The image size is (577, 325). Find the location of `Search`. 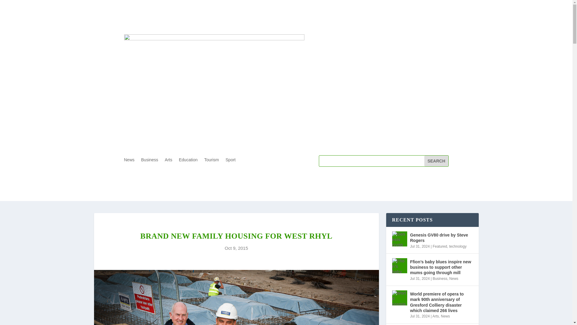

Search is located at coordinates (436, 161).